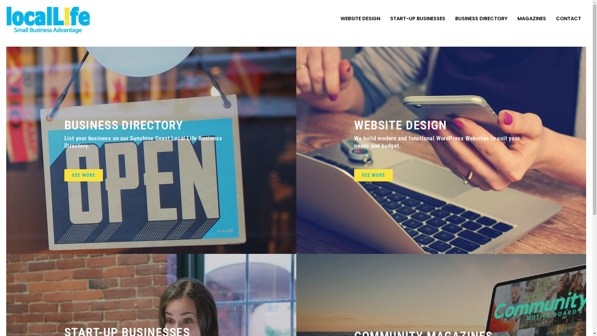 The width and height of the screenshot is (597, 336). Describe the element at coordinates (400, 125) in the screenshot. I see `WEBSITE DESIGN` at that location.